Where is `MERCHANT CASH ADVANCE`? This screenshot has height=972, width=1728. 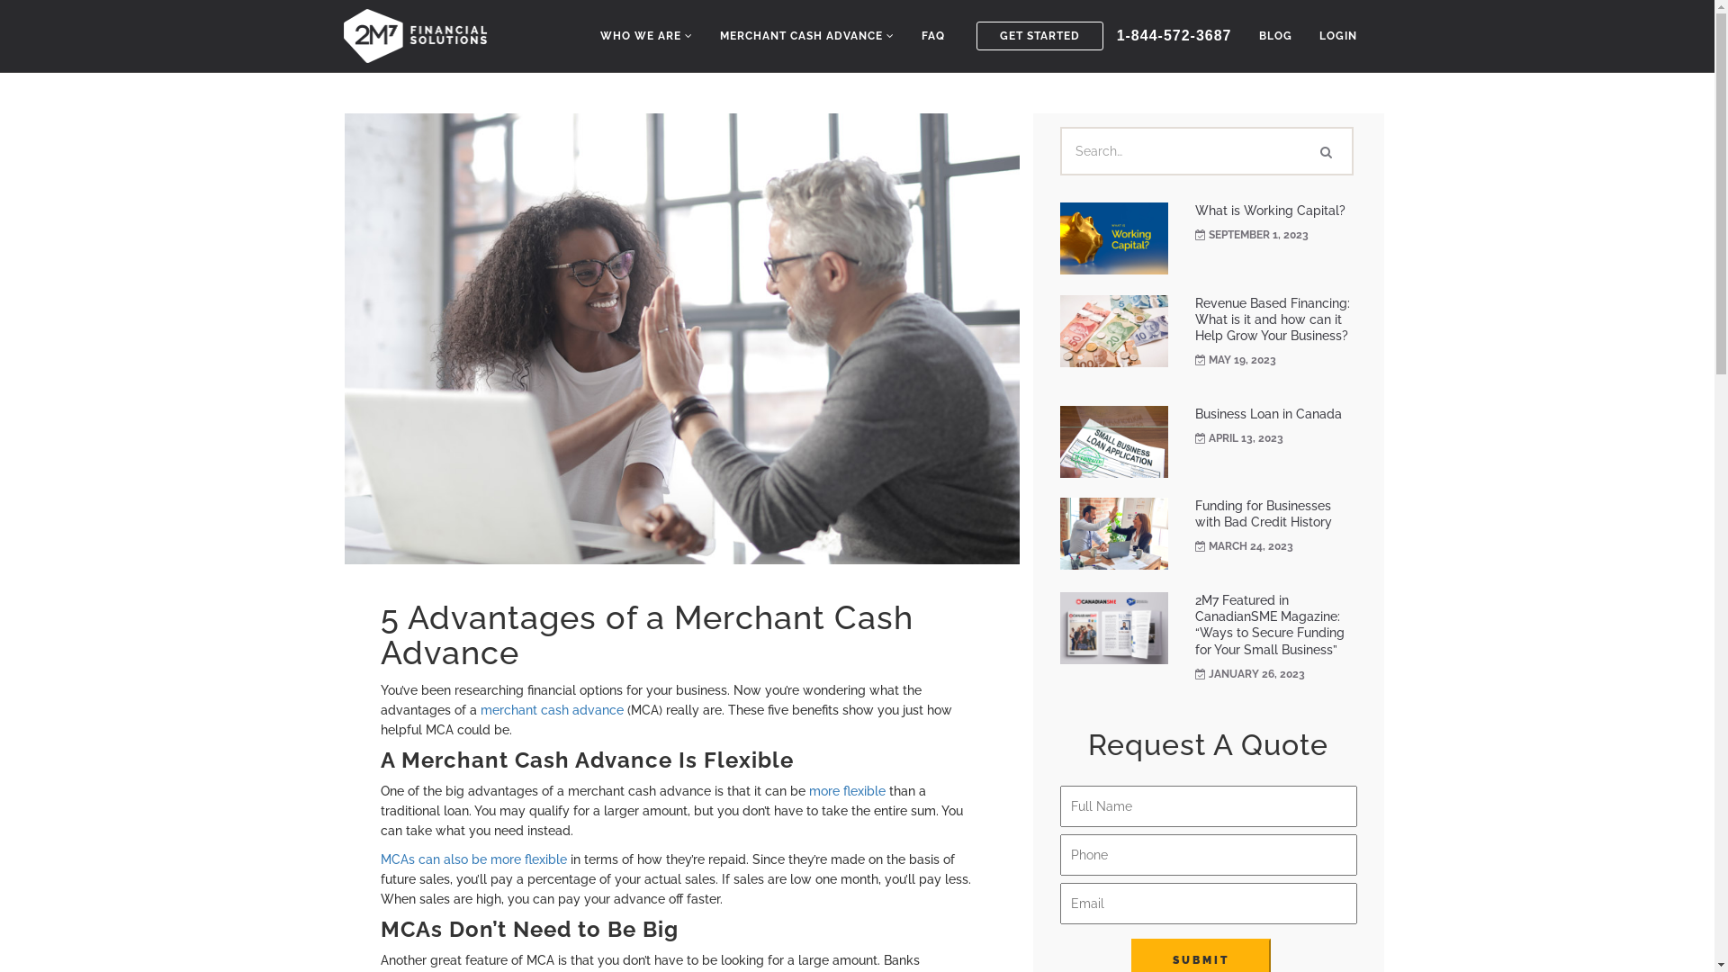 MERCHANT CASH ADVANCE is located at coordinates (807, 36).